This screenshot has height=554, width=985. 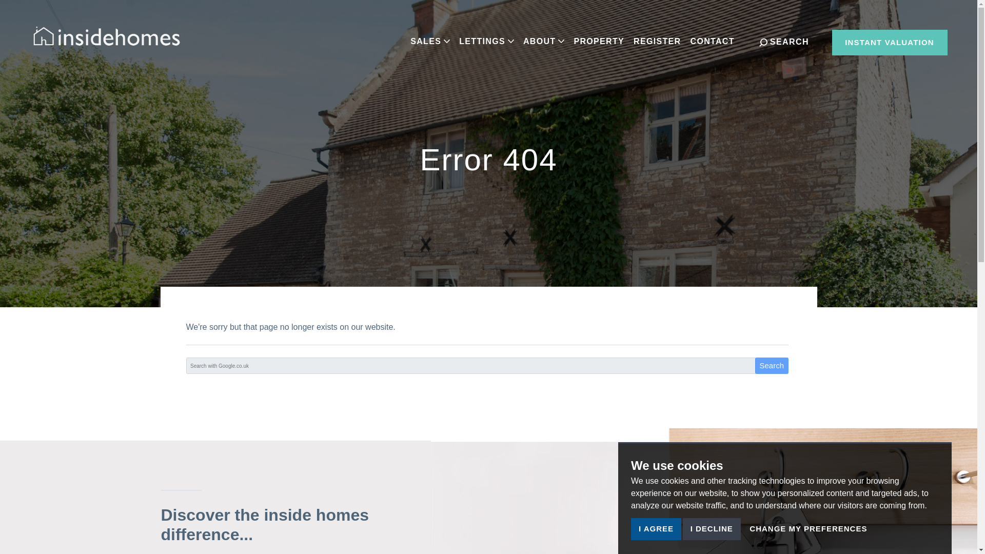 I want to click on SEARCH, so click(x=784, y=42).